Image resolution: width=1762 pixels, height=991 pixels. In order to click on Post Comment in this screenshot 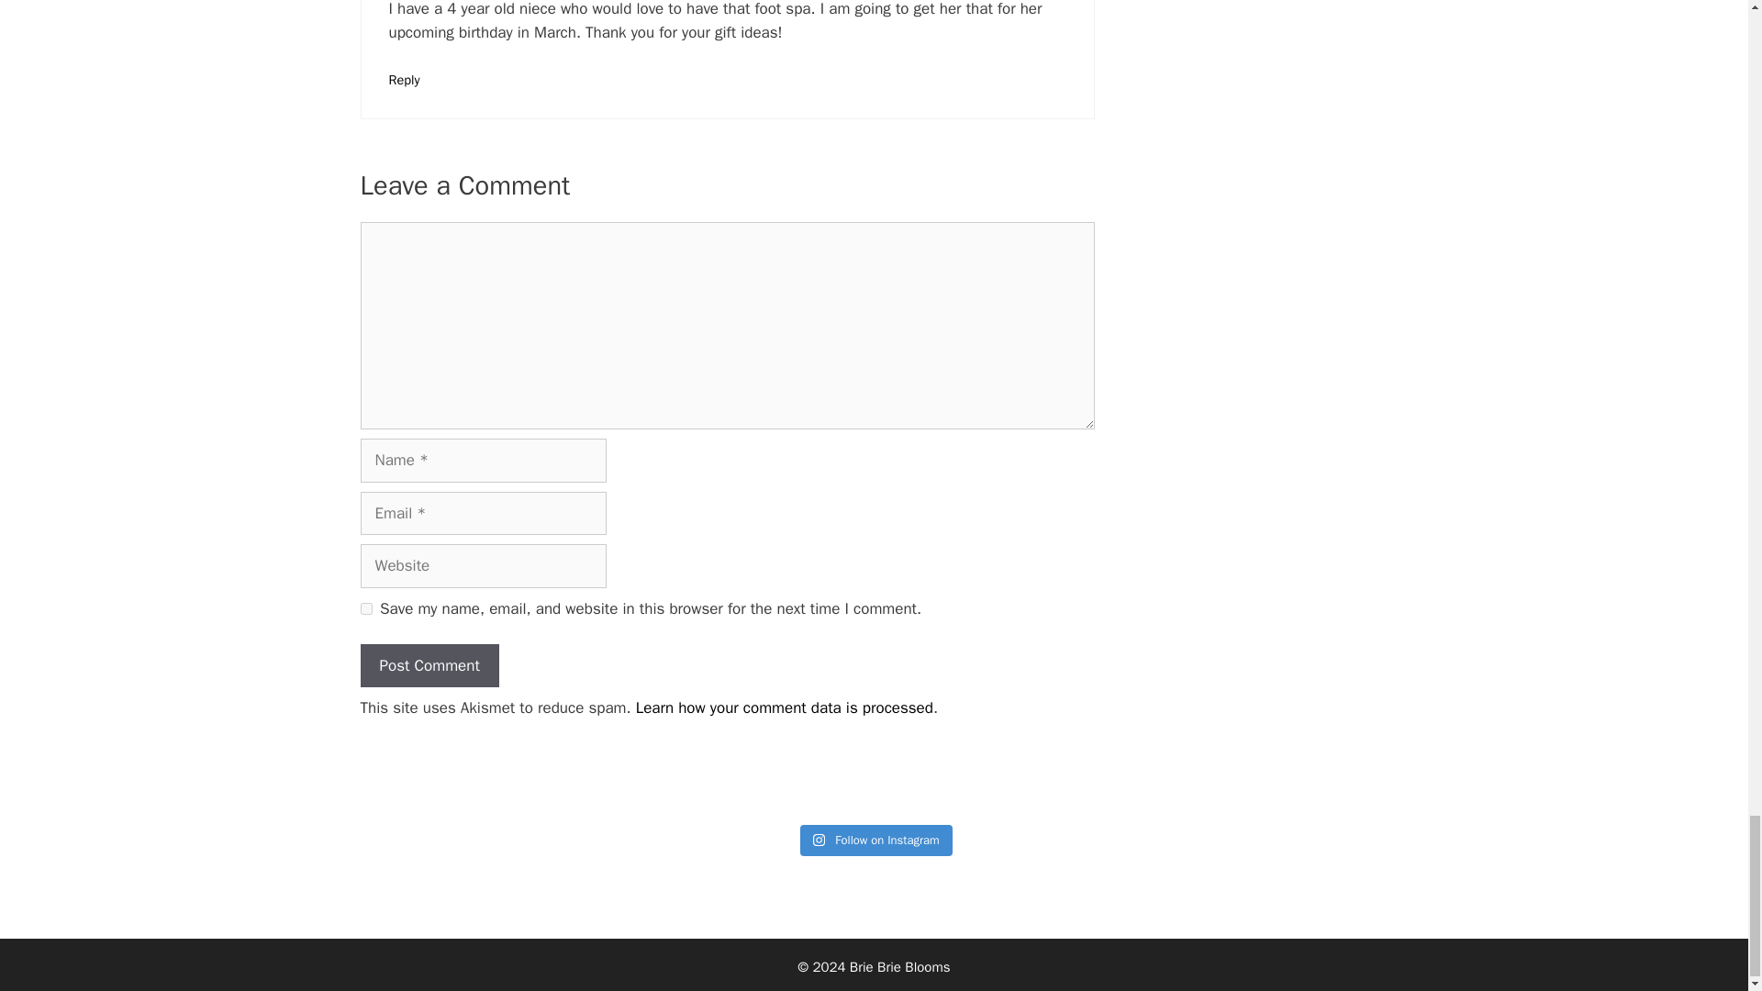, I will do `click(429, 666)`.